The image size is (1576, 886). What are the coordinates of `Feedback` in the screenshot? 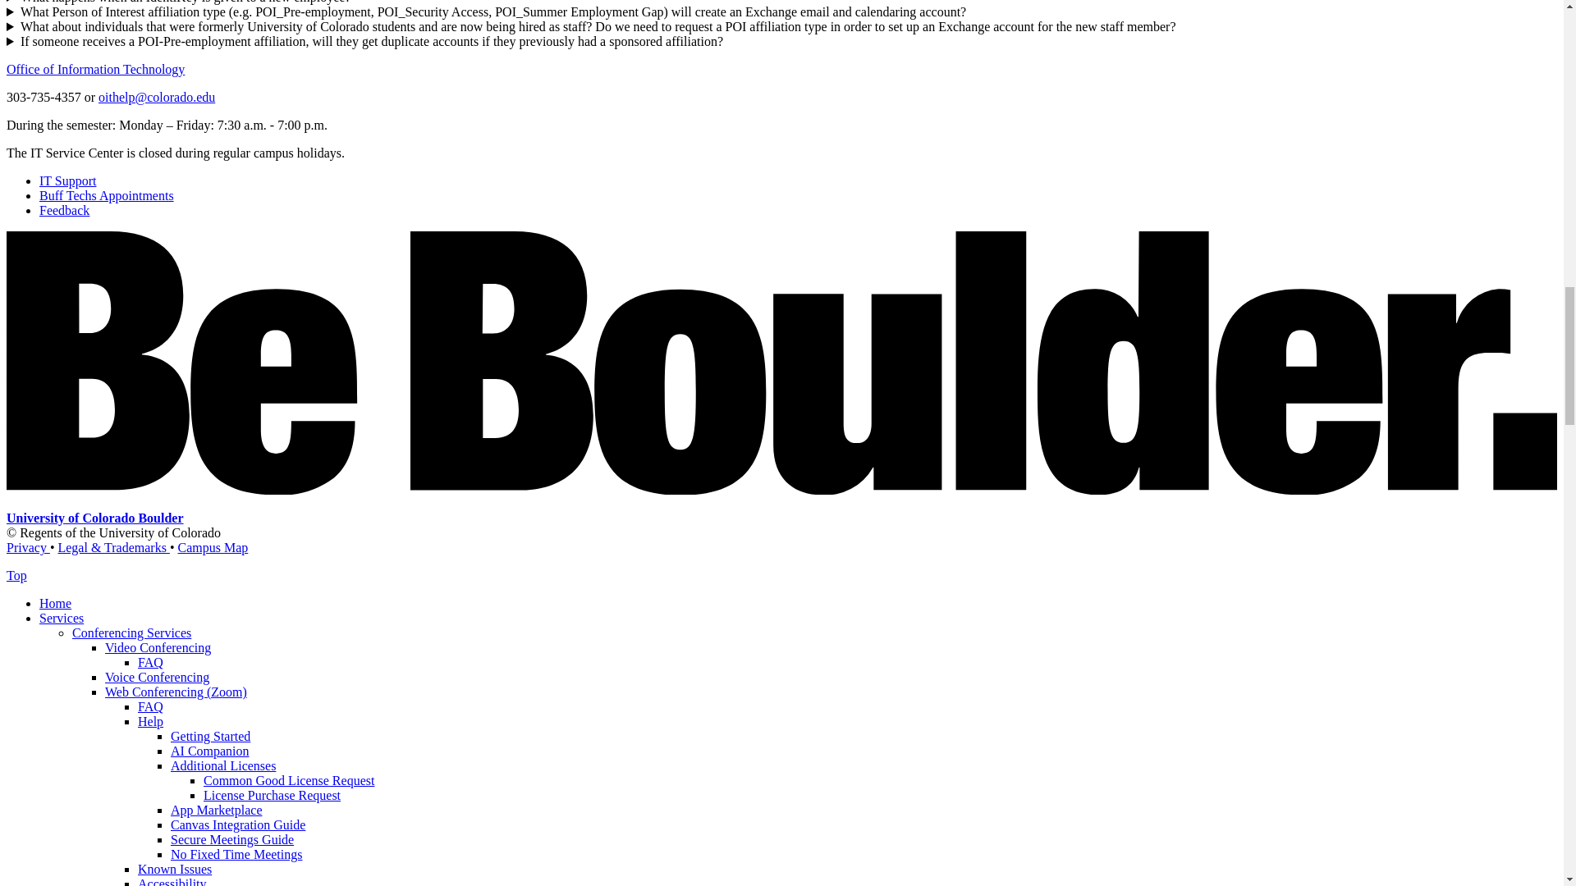 It's located at (64, 210).